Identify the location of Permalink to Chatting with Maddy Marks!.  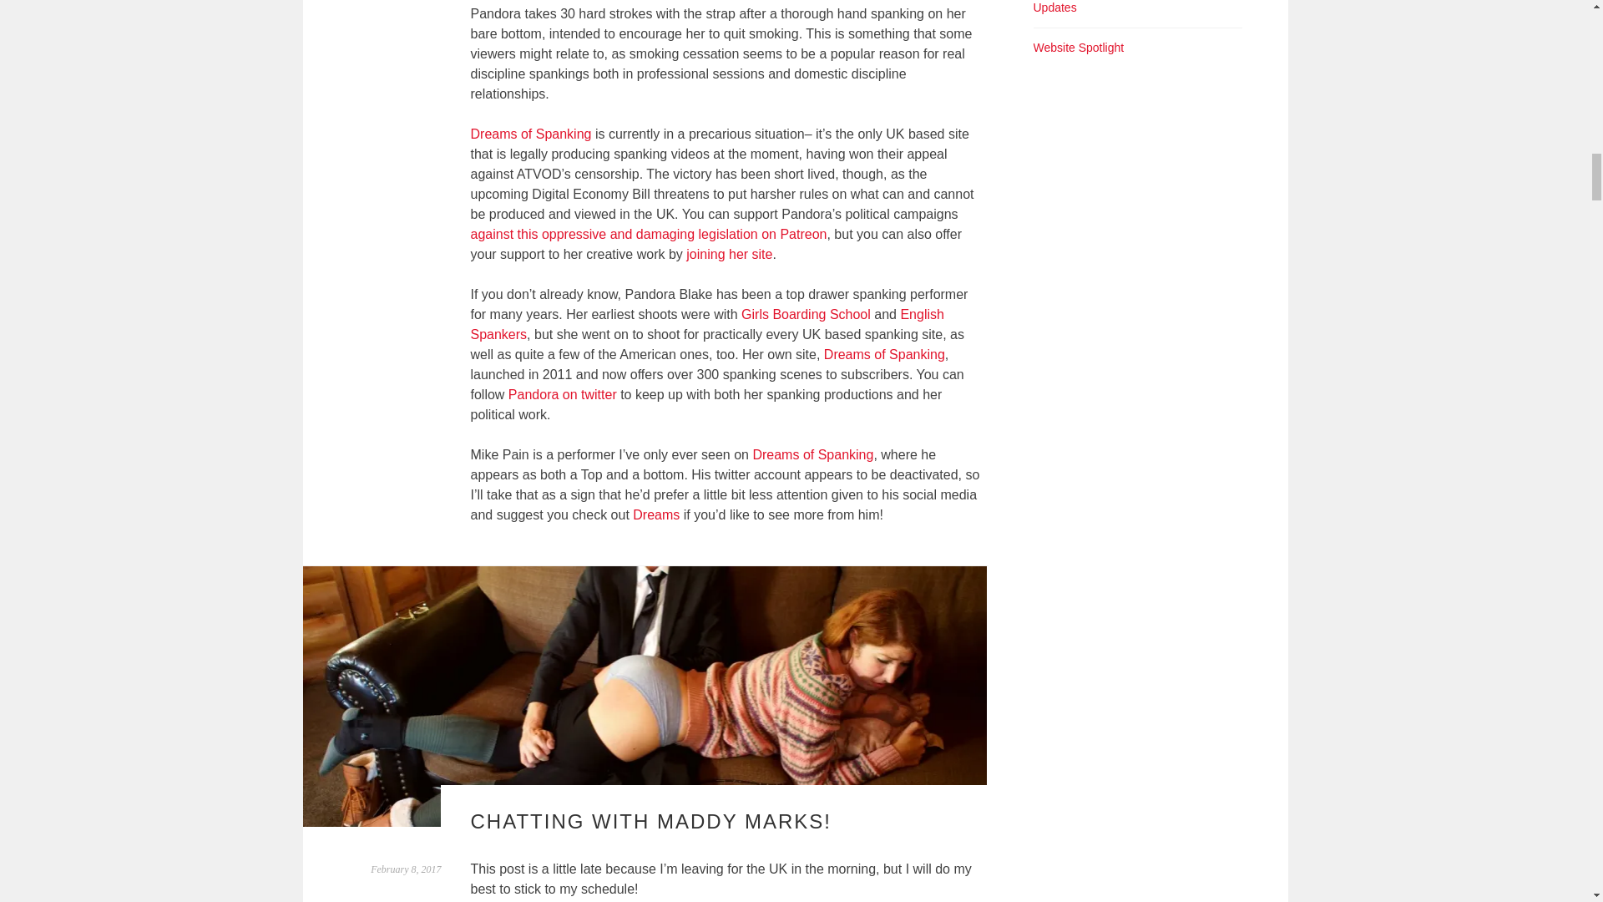
(406, 869).